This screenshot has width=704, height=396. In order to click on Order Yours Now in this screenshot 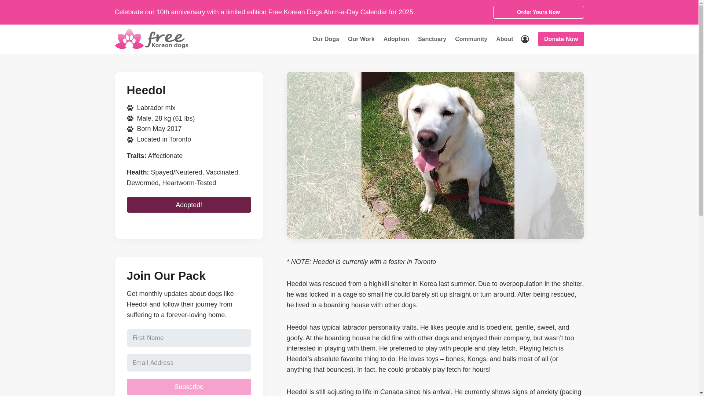, I will do `click(538, 12)`.